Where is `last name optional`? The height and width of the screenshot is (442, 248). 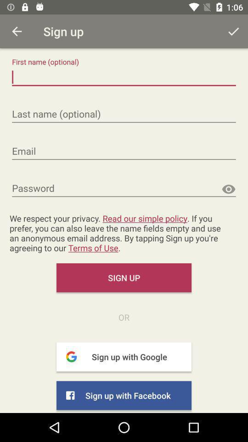 last name optional is located at coordinates (124, 114).